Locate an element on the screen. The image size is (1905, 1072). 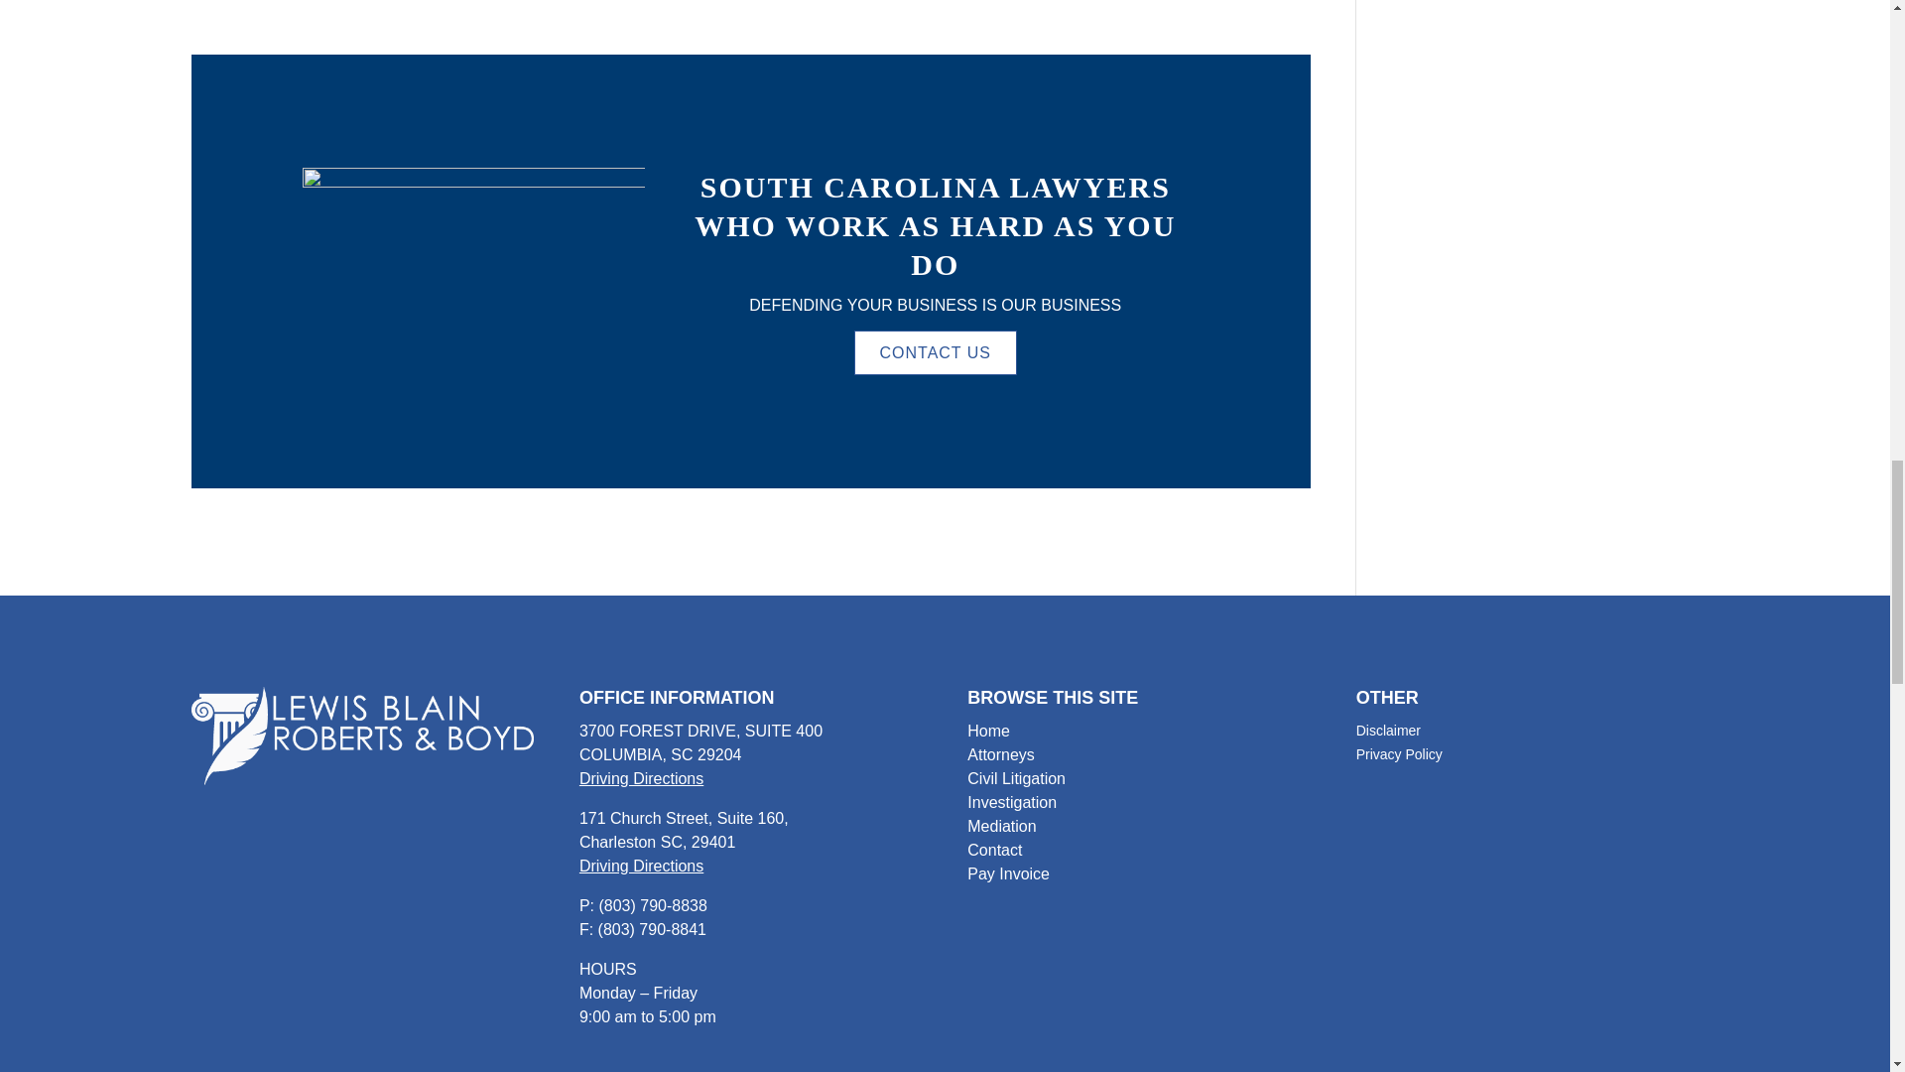
Driving Directions is located at coordinates (641, 866).